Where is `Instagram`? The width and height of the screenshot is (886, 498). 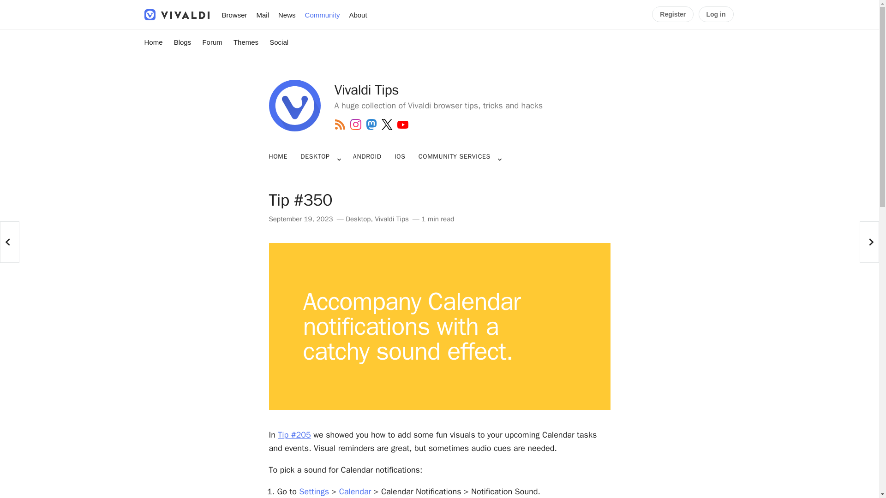 Instagram is located at coordinates (355, 125).